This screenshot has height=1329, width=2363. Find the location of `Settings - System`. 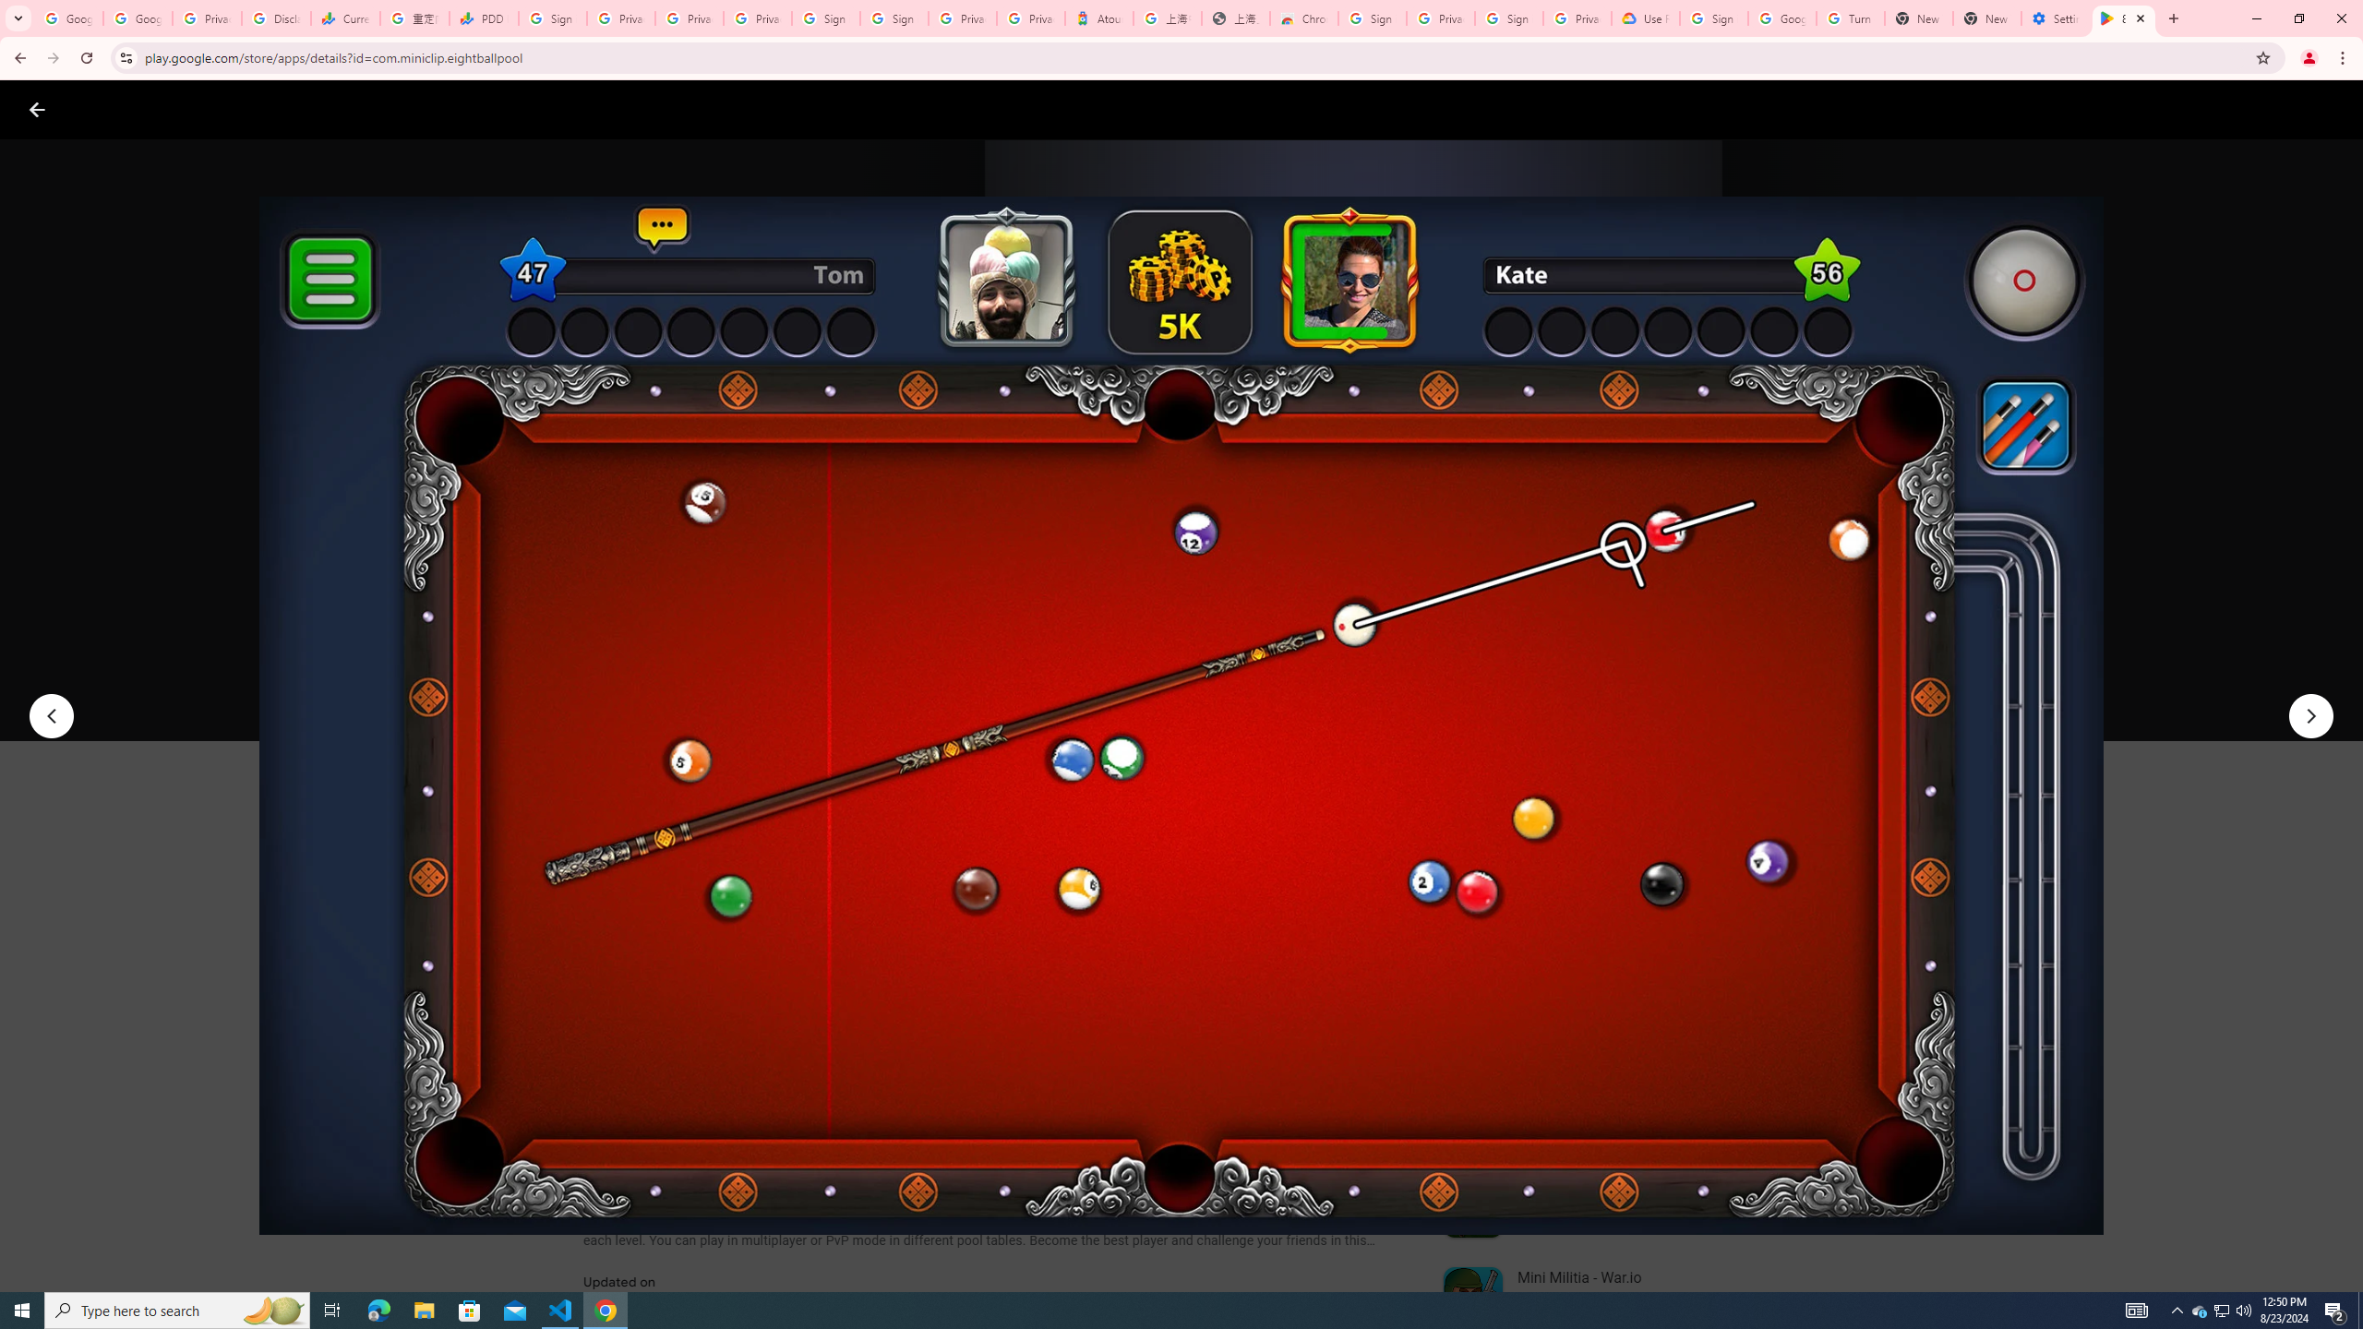

Settings - System is located at coordinates (2056, 18).